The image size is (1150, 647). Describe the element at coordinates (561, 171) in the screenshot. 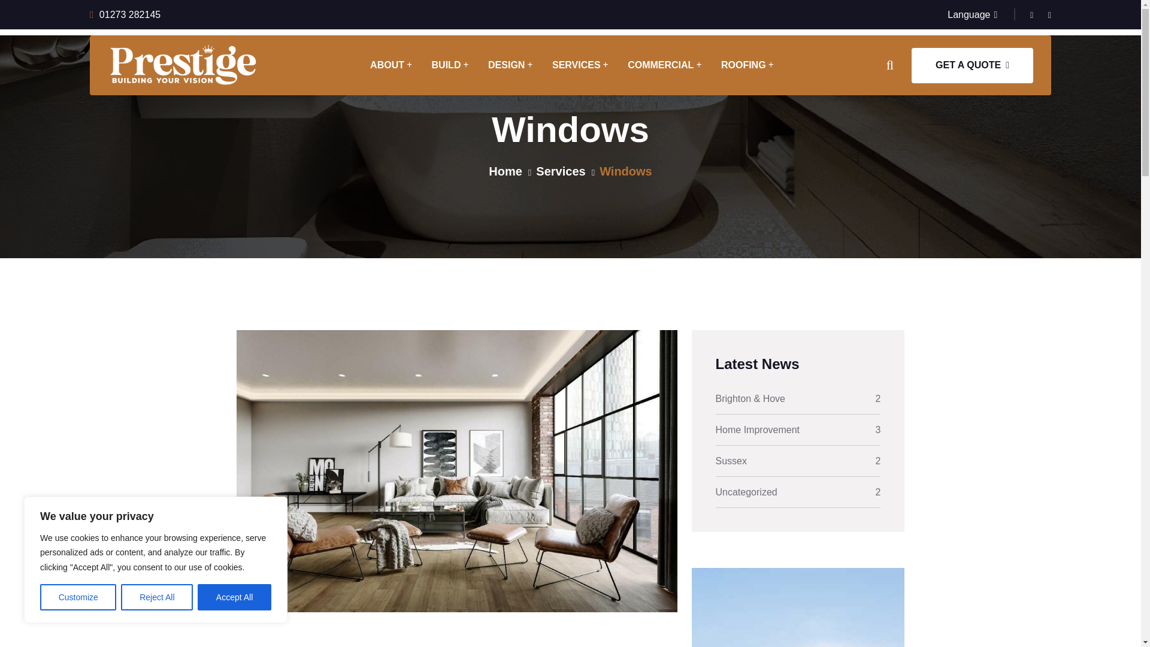

I see `Services` at that location.